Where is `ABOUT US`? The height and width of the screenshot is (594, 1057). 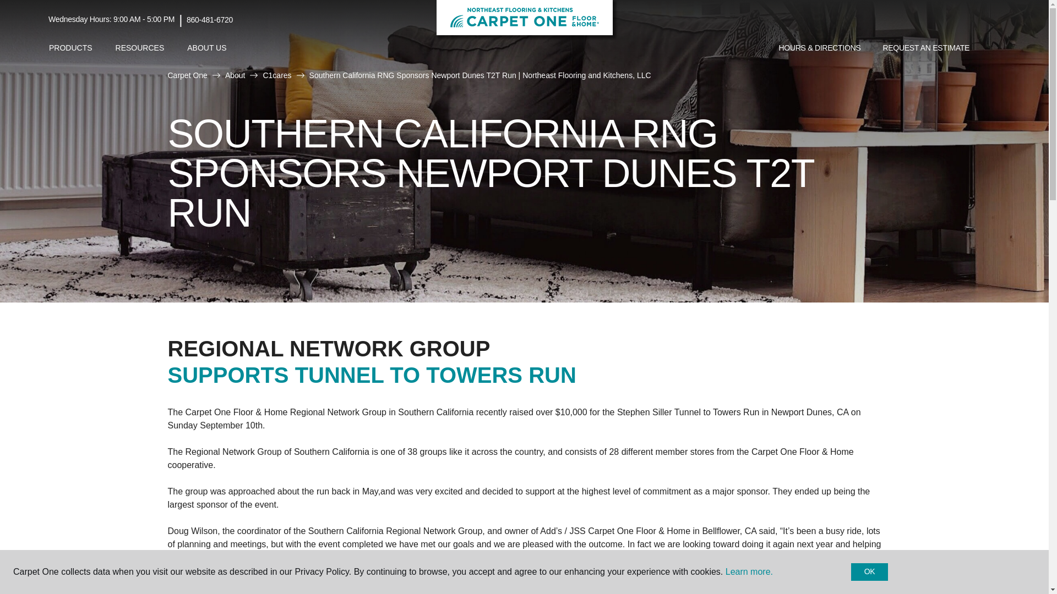 ABOUT US is located at coordinates (206, 48).